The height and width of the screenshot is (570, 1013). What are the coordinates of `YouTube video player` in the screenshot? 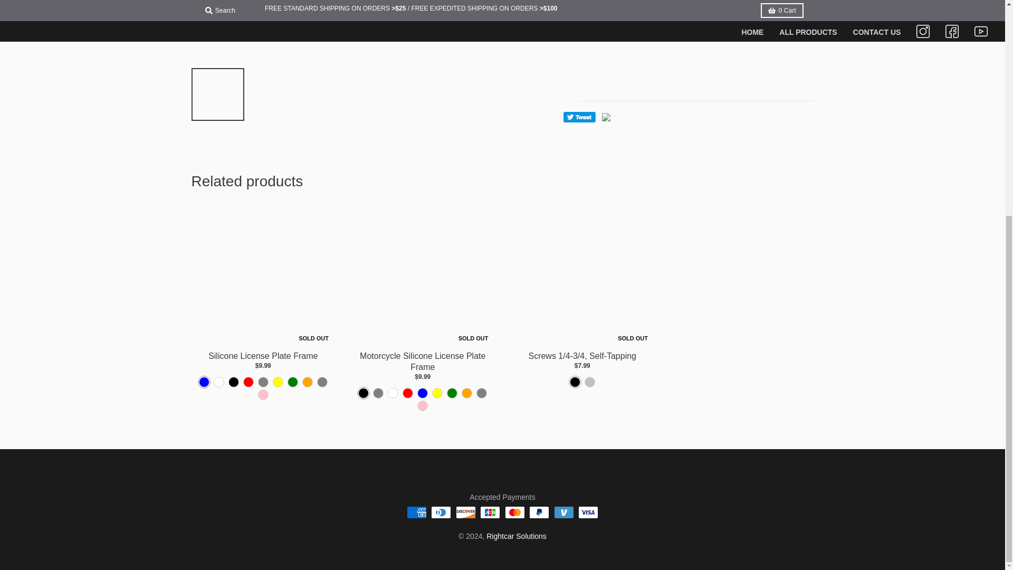 It's located at (696, 40).